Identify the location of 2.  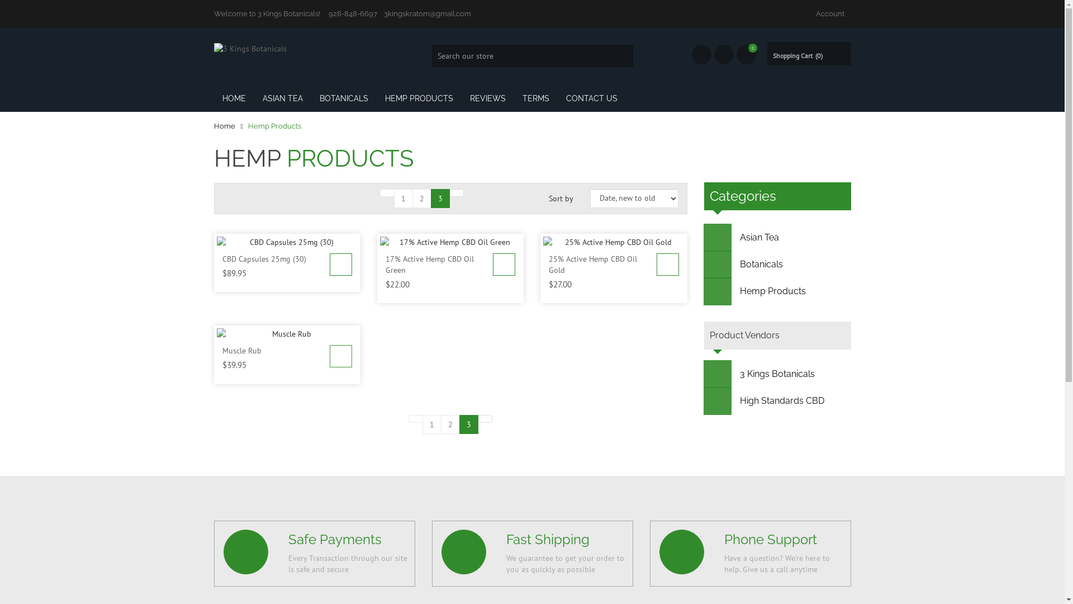
(450, 424).